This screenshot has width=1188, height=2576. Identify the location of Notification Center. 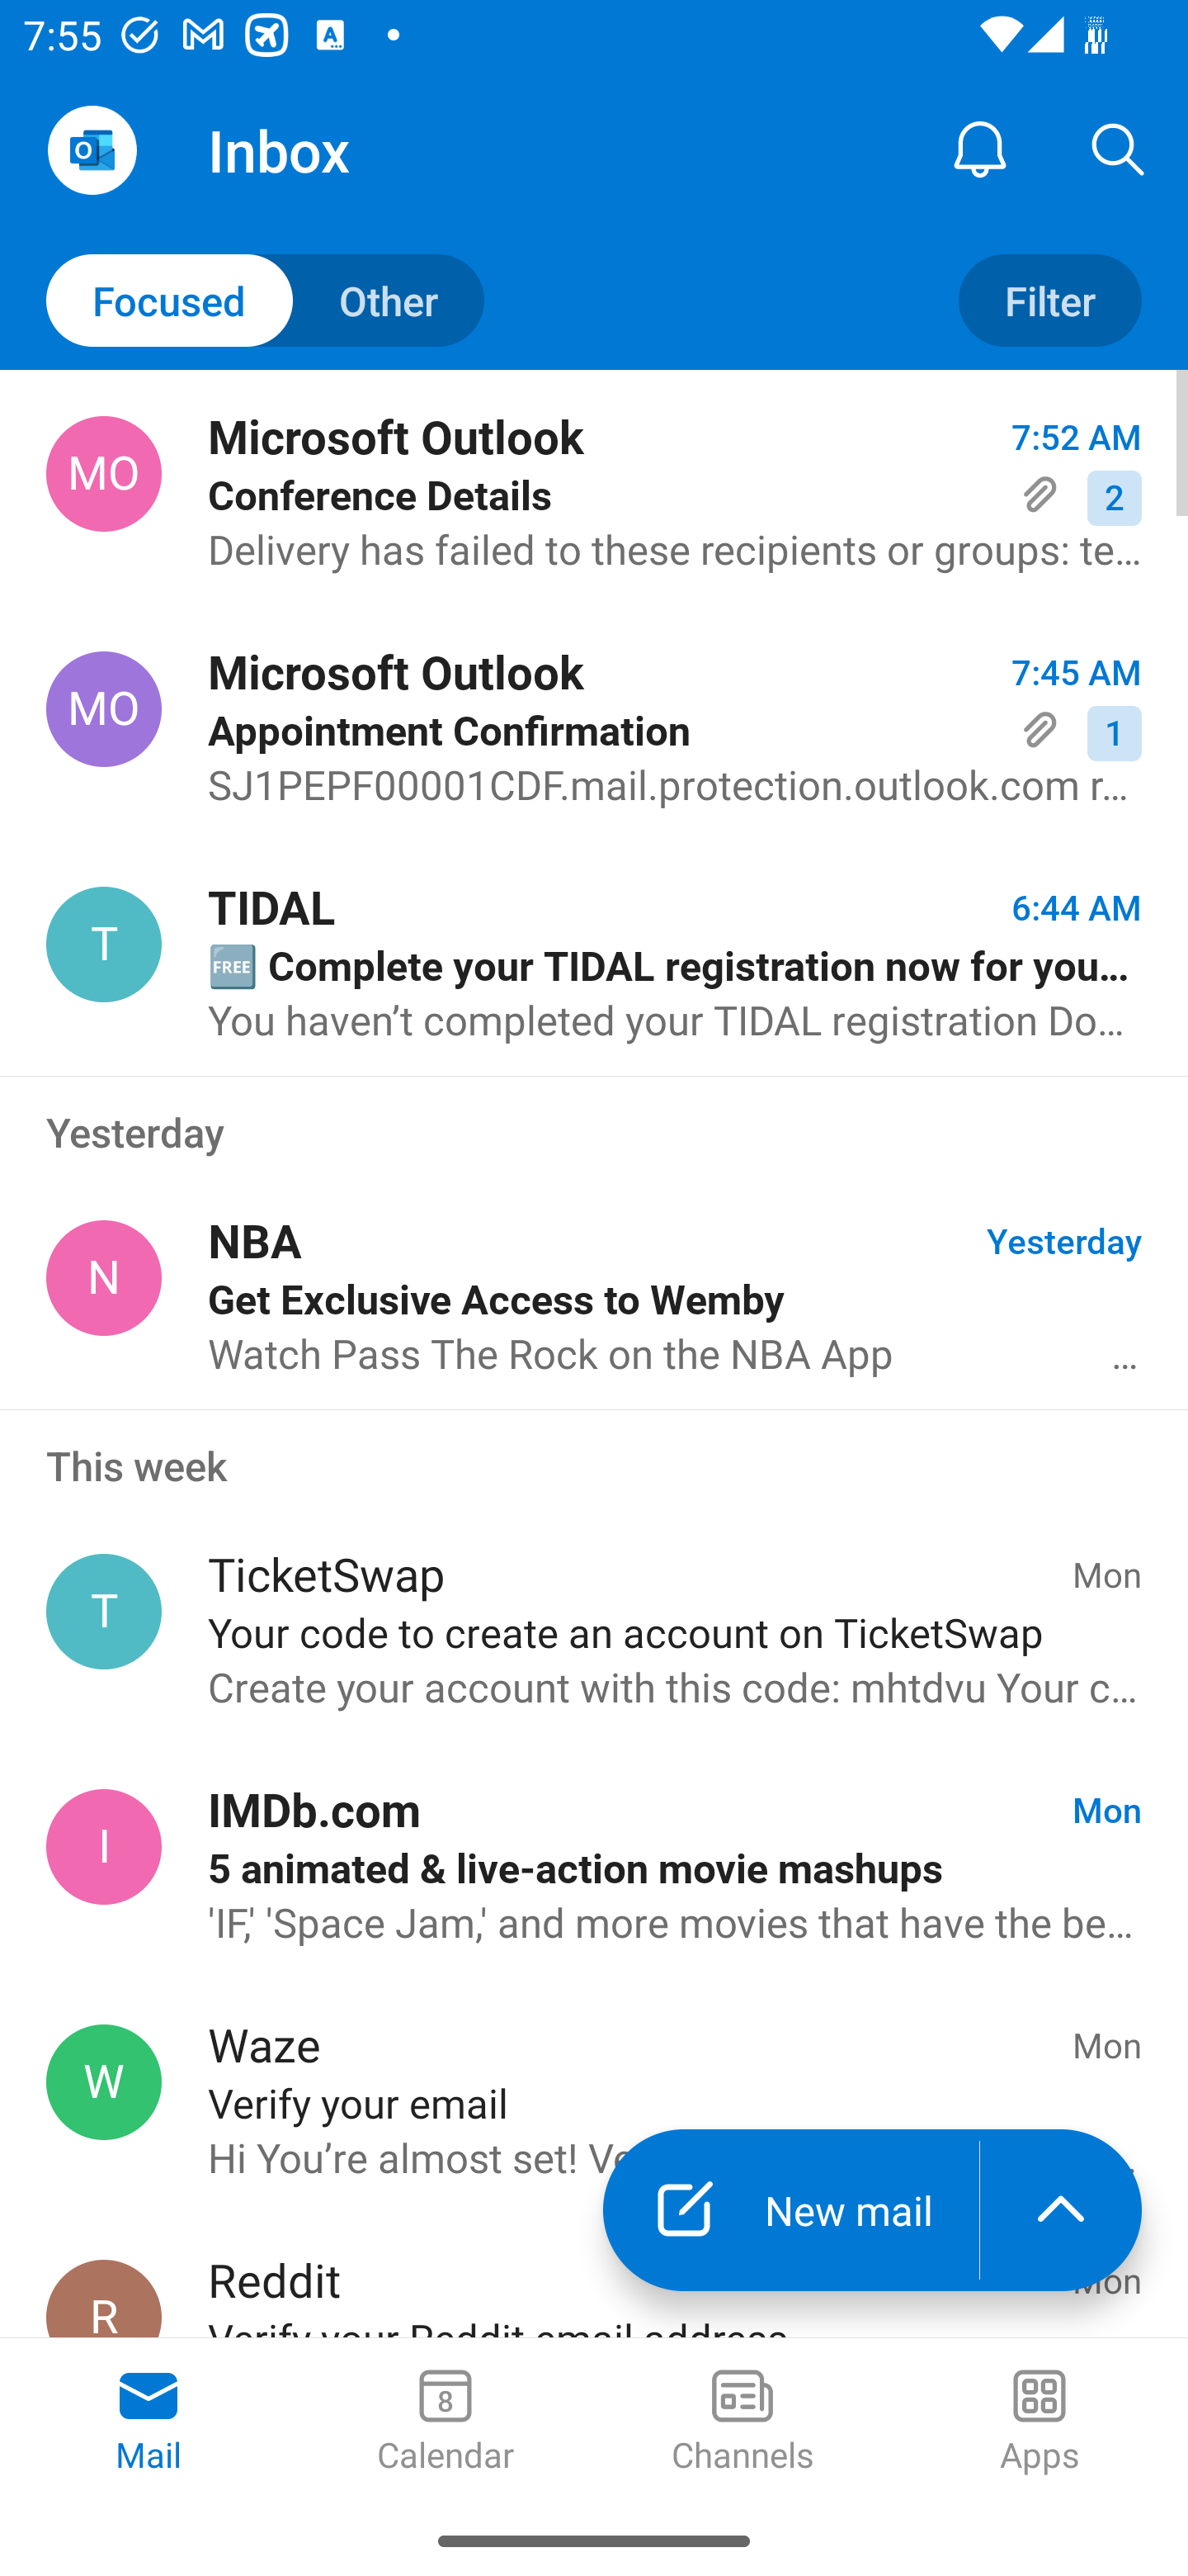
(980, 149).